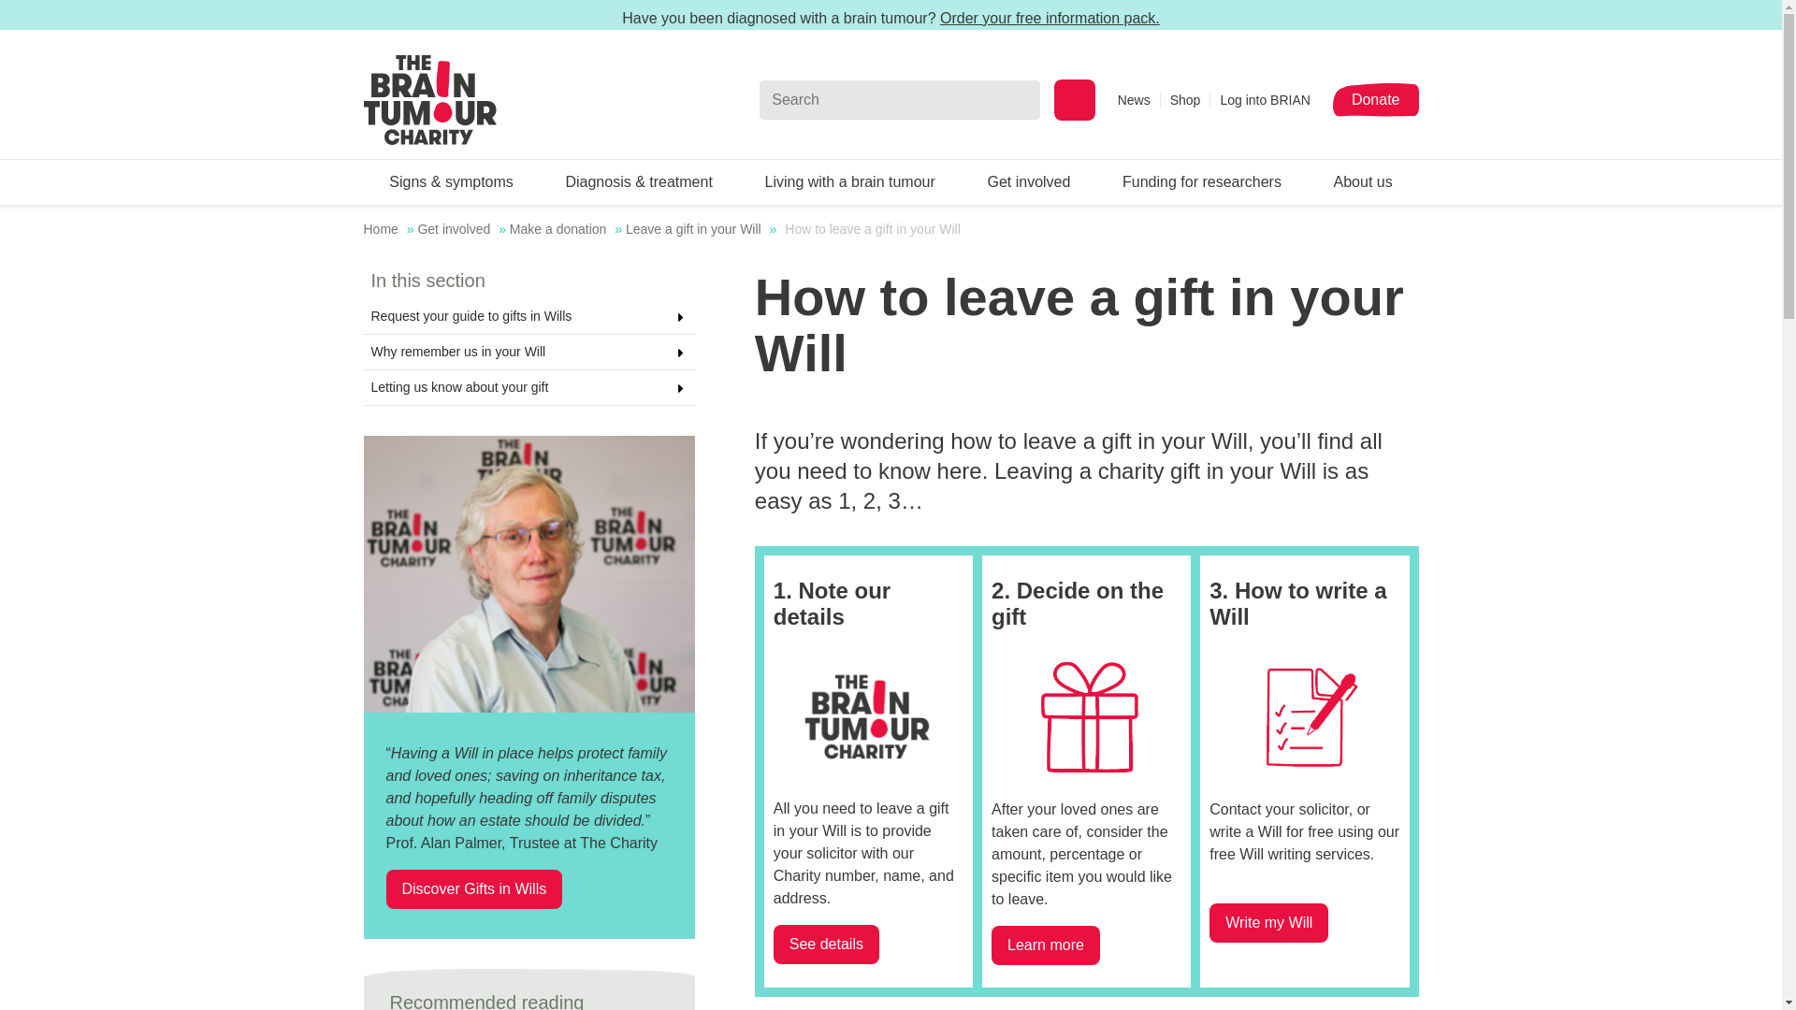 This screenshot has height=1010, width=1796. Describe the element at coordinates (1190, 99) in the screenshot. I see `Shop` at that location.